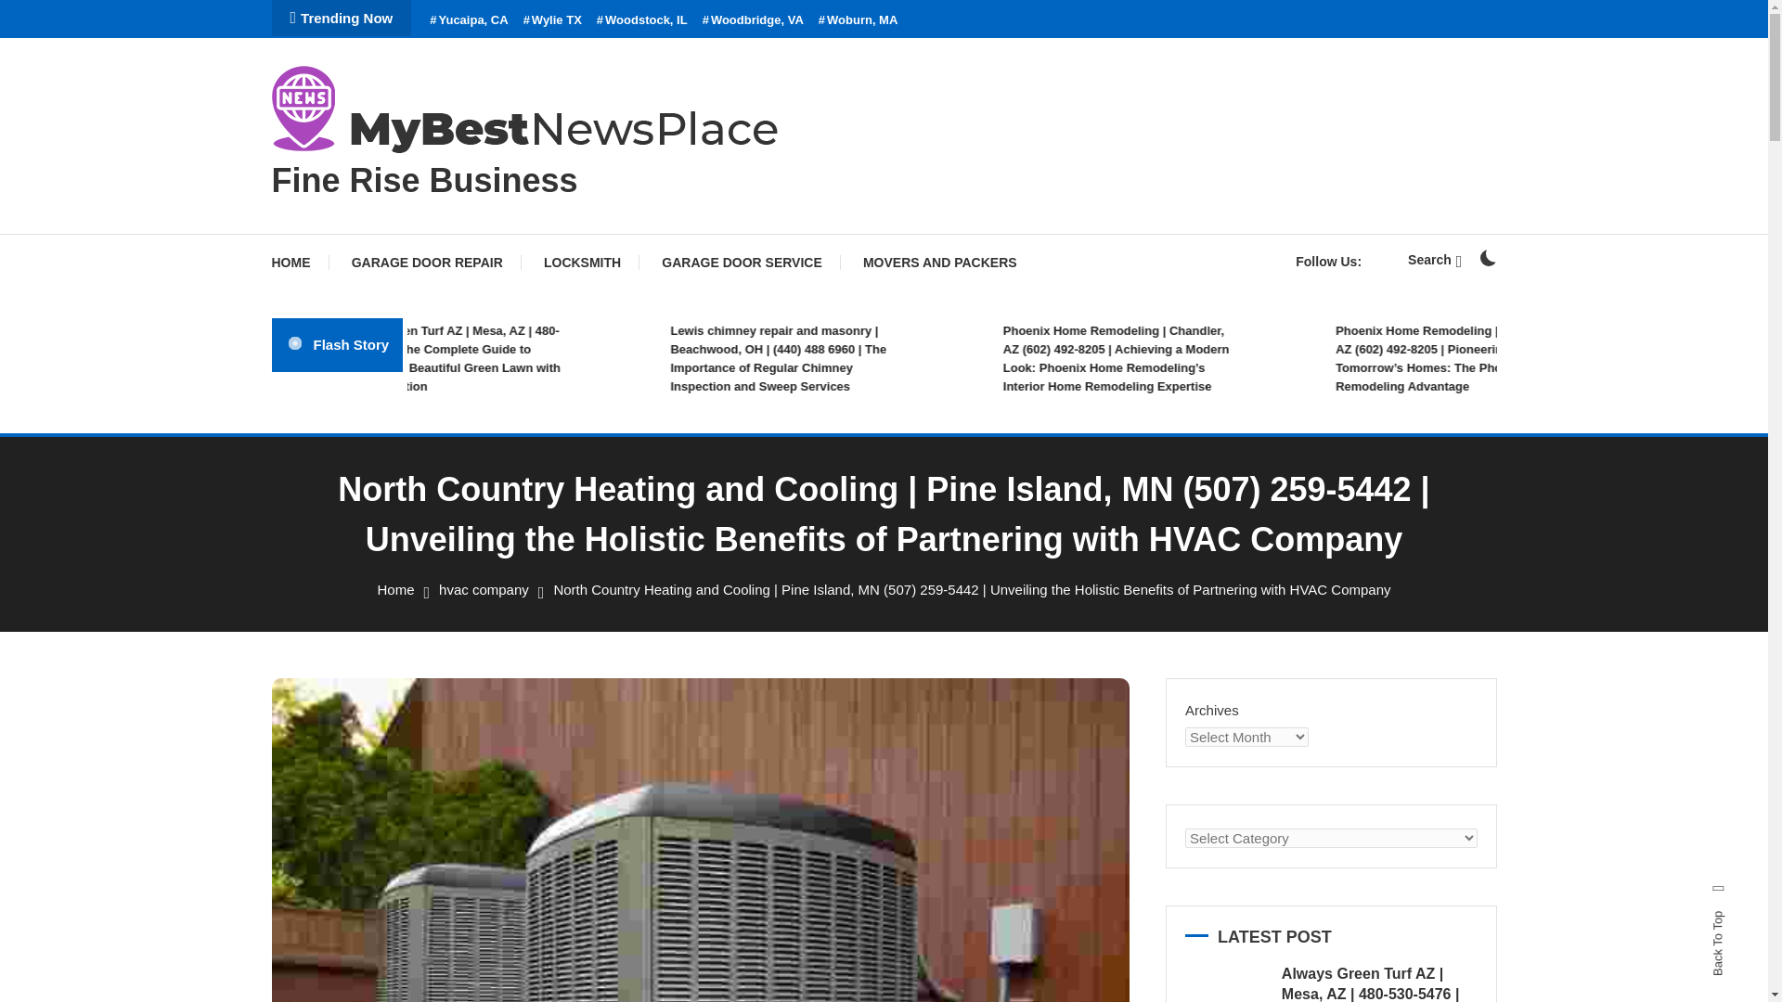 Image resolution: width=1782 pixels, height=1002 pixels. What do you see at coordinates (423, 180) in the screenshot?
I see `Fine Rise Business` at bounding box center [423, 180].